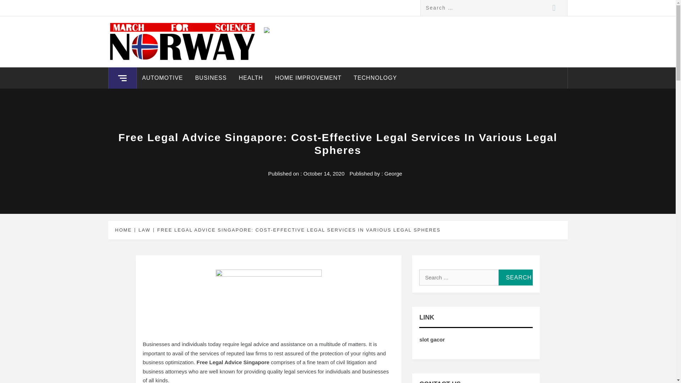 The height and width of the screenshot is (383, 681). Describe the element at coordinates (323, 173) in the screenshot. I see `October 14, 2020` at that location.